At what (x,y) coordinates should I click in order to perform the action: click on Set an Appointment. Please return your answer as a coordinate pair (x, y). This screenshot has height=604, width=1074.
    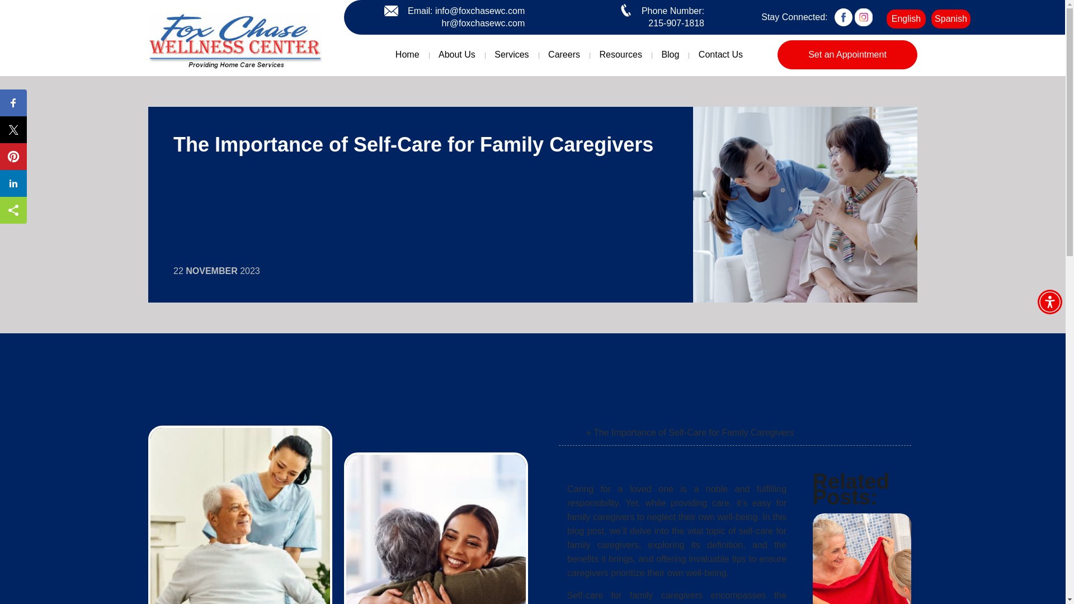
    Looking at the image, I should click on (847, 55).